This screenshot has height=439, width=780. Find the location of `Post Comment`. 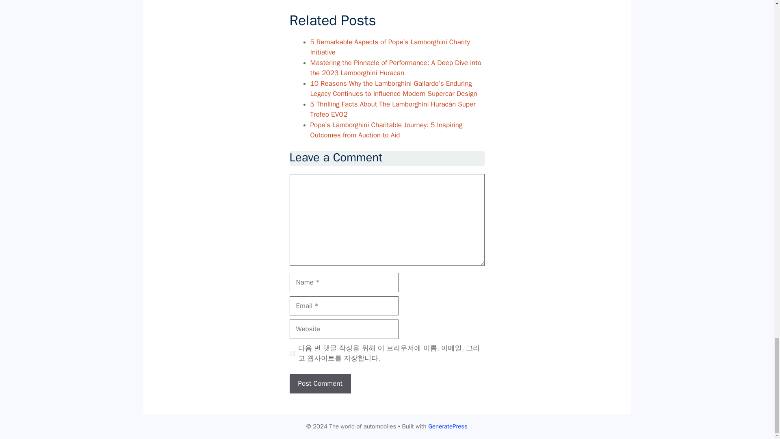

Post Comment is located at coordinates (320, 384).